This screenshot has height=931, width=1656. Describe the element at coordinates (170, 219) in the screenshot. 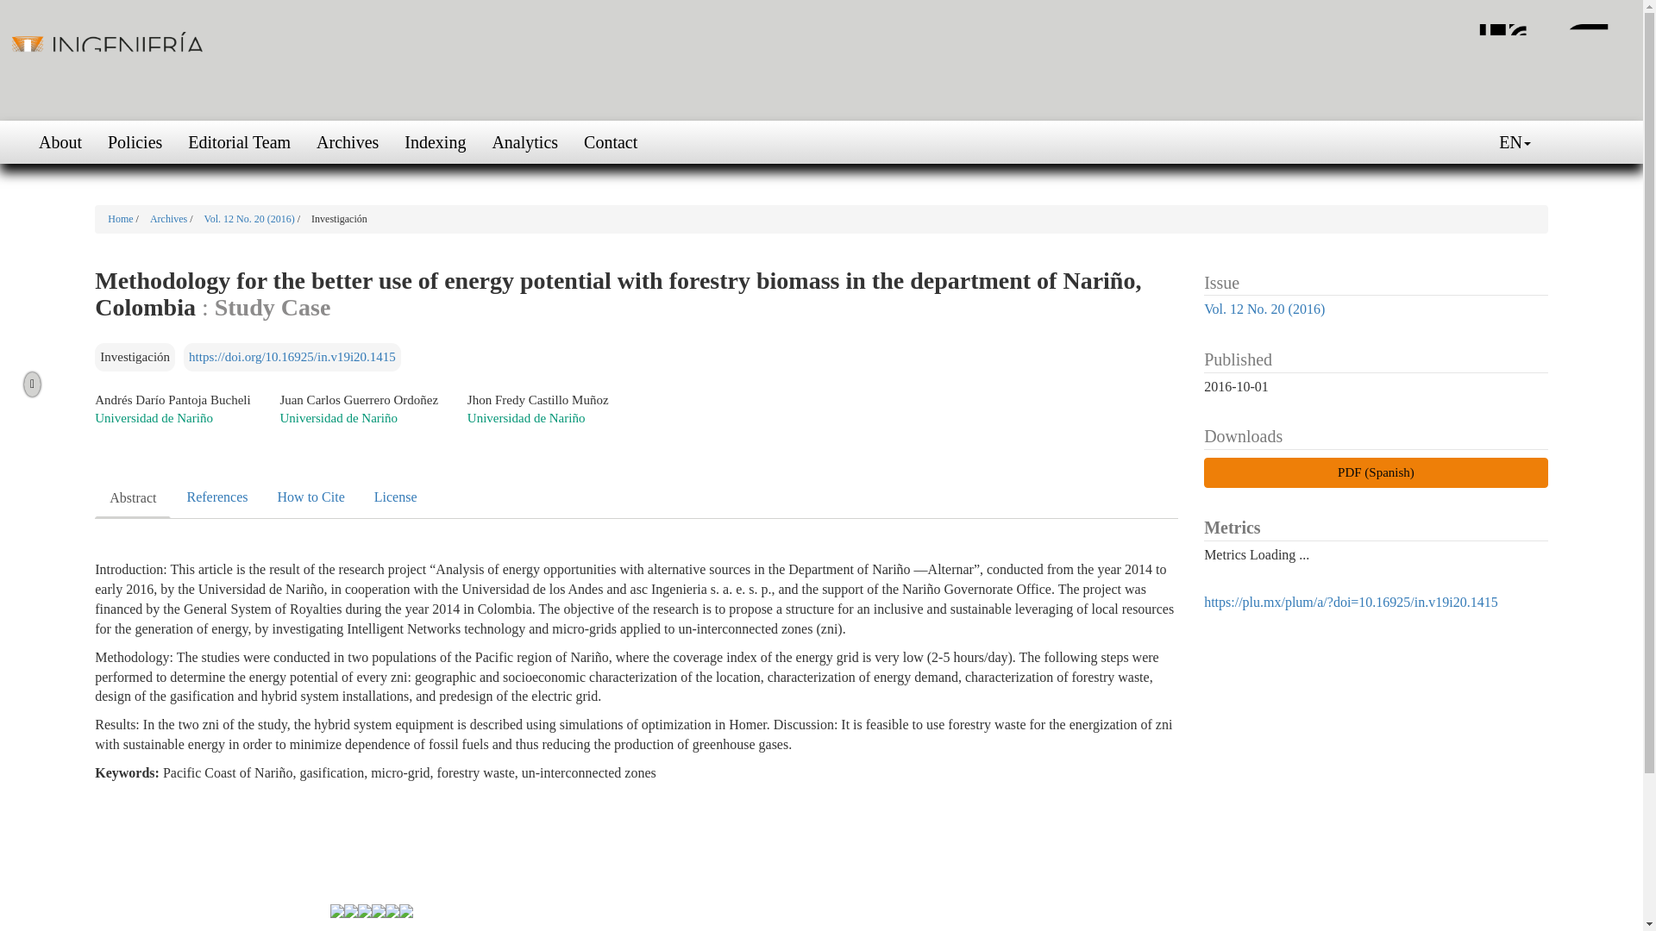

I see `Archives` at that location.